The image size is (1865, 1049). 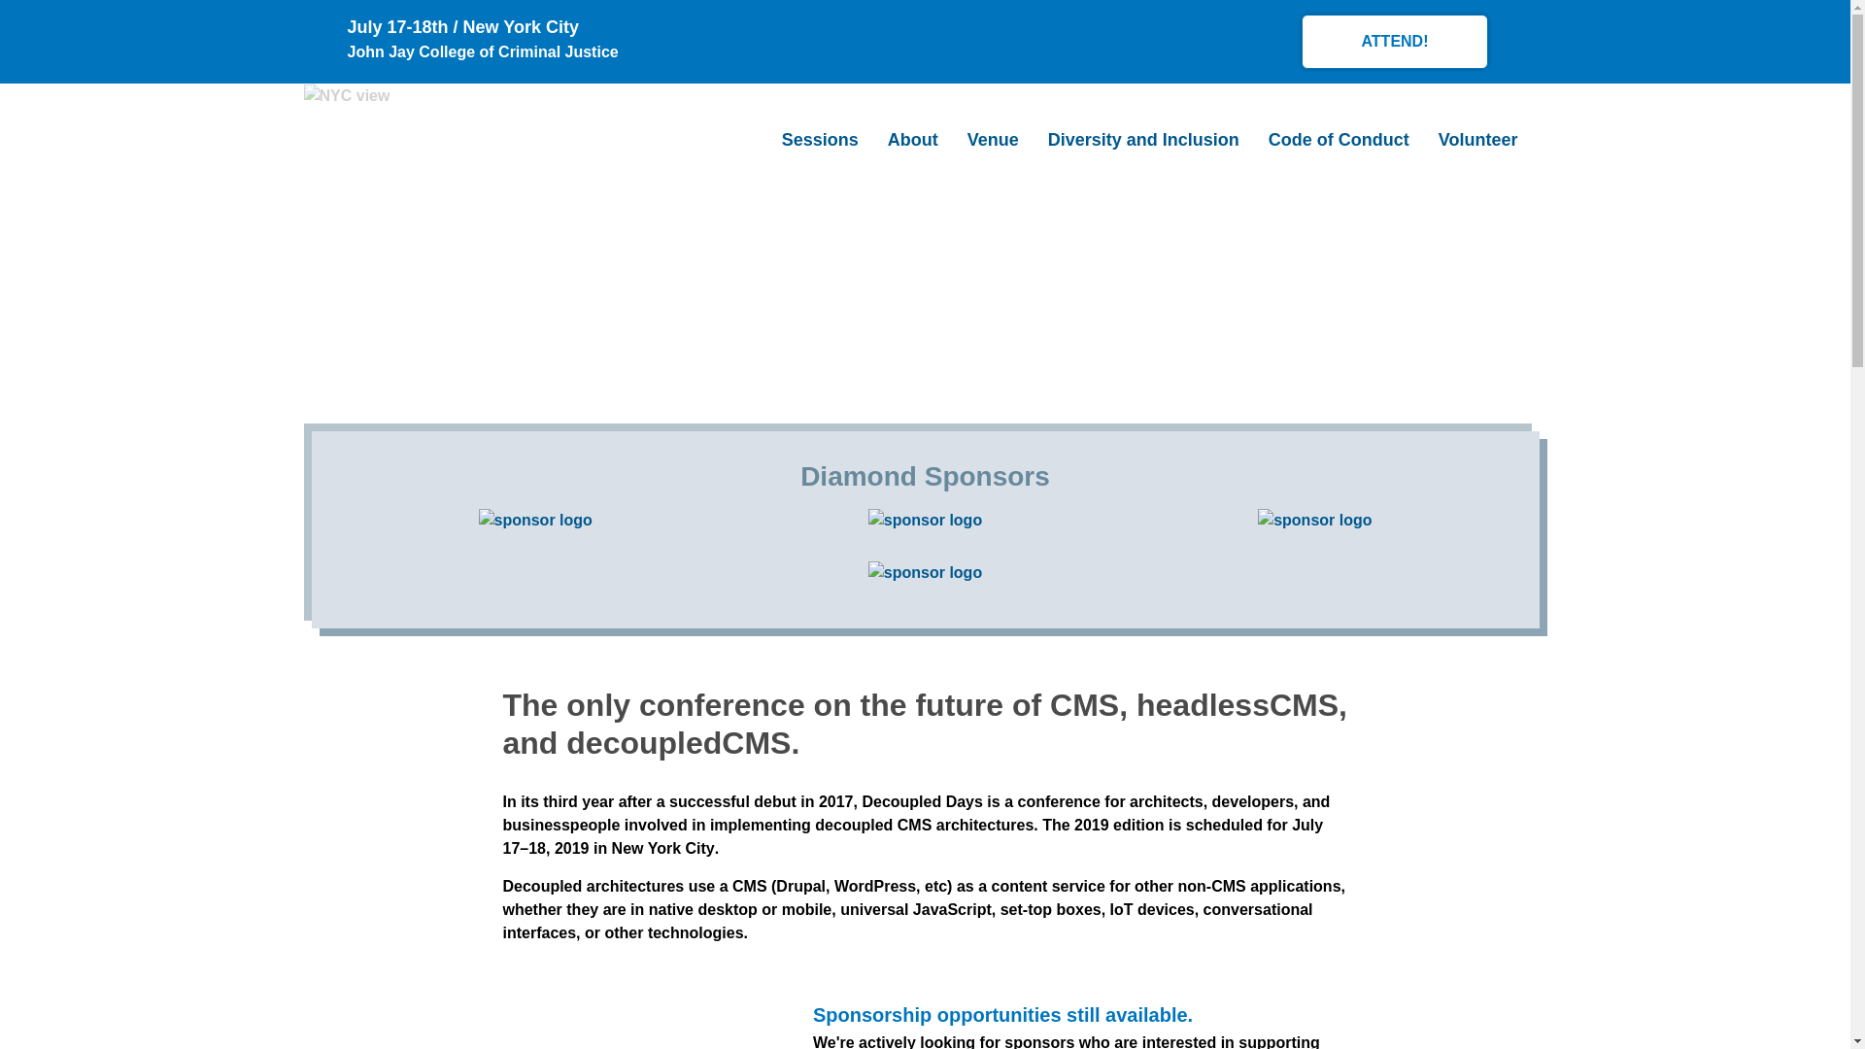 I want to click on Sessions, so click(x=820, y=143).